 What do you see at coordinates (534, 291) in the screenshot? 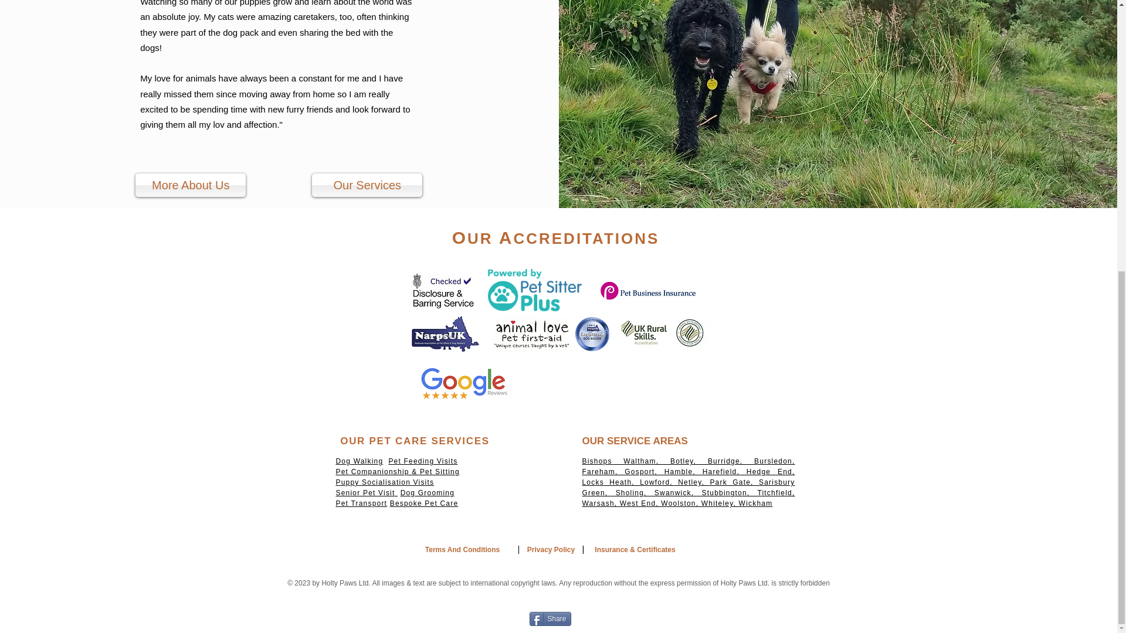
I see `Embedded Content` at bounding box center [534, 291].